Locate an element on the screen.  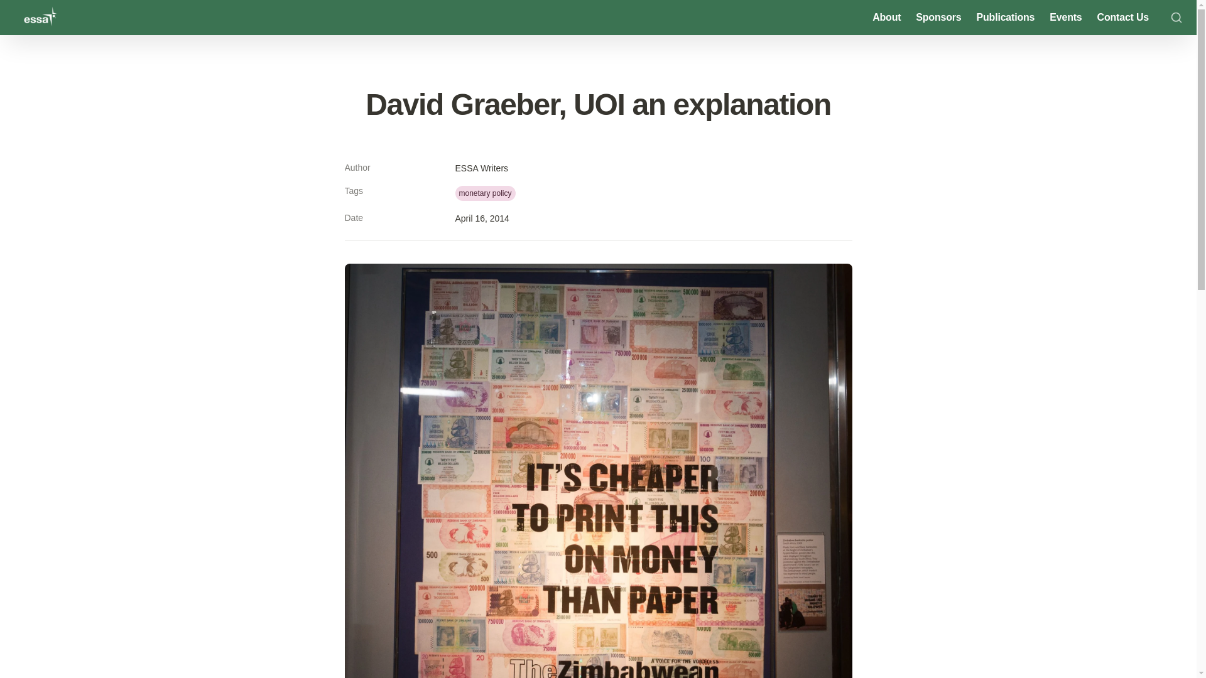
Events is located at coordinates (1065, 18).